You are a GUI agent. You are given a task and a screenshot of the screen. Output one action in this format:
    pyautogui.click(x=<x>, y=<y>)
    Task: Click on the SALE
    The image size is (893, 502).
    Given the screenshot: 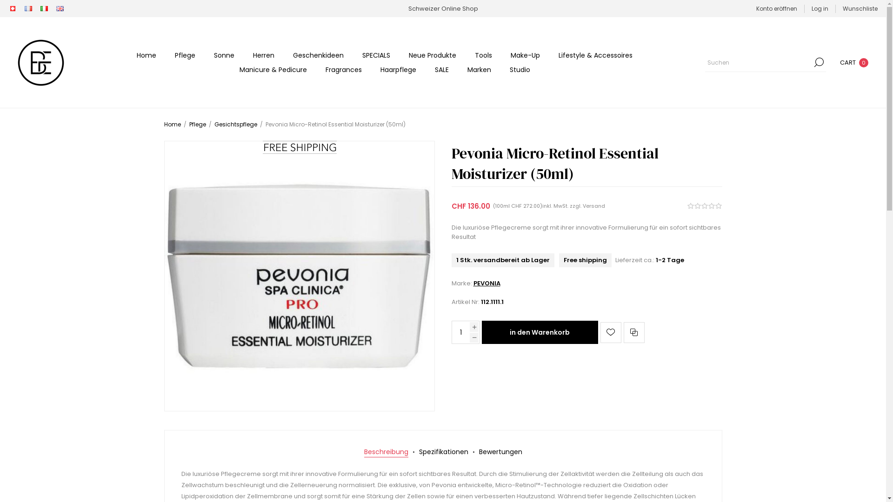 What is the action you would take?
    pyautogui.click(x=441, y=70)
    